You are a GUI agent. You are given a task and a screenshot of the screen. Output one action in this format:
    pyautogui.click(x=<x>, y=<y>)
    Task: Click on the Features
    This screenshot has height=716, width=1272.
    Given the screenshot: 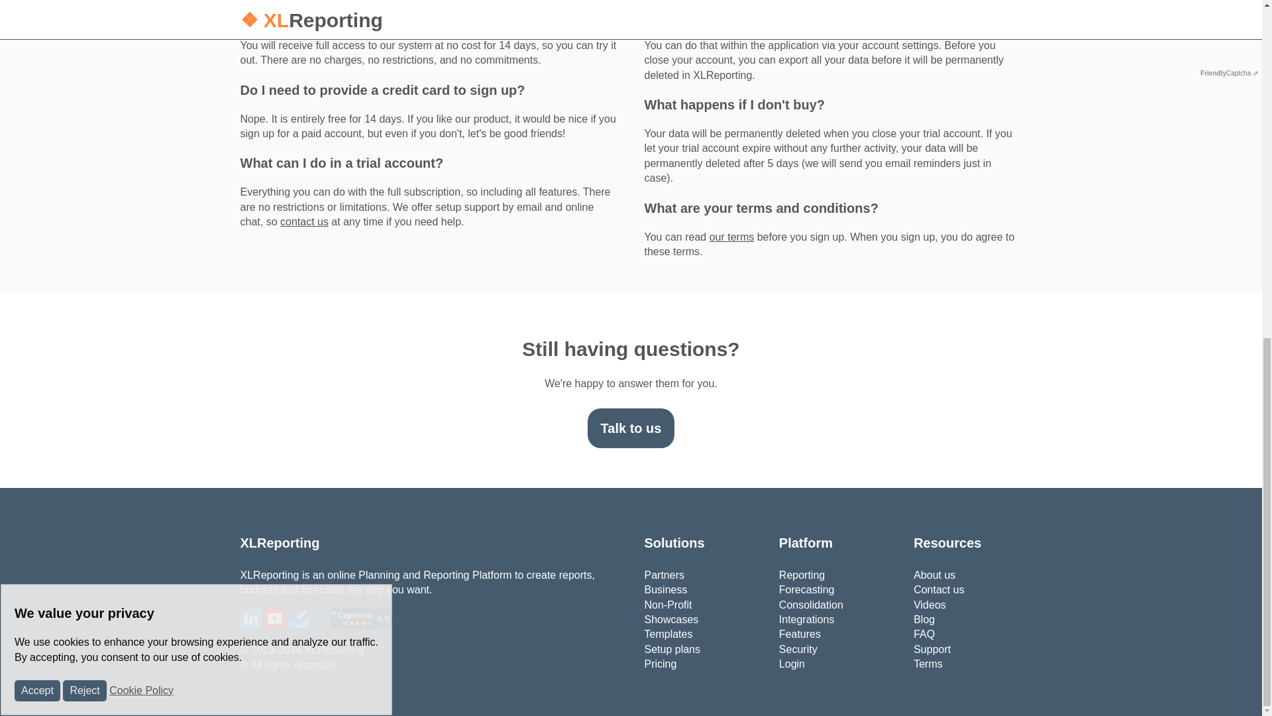 What is the action you would take?
    pyautogui.click(x=799, y=634)
    